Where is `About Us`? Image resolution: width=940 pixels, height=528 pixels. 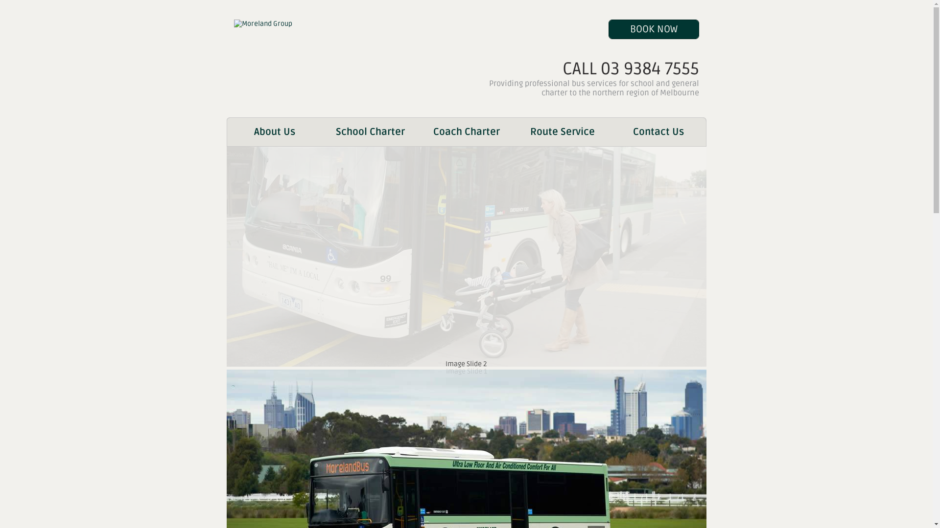 About Us is located at coordinates (274, 132).